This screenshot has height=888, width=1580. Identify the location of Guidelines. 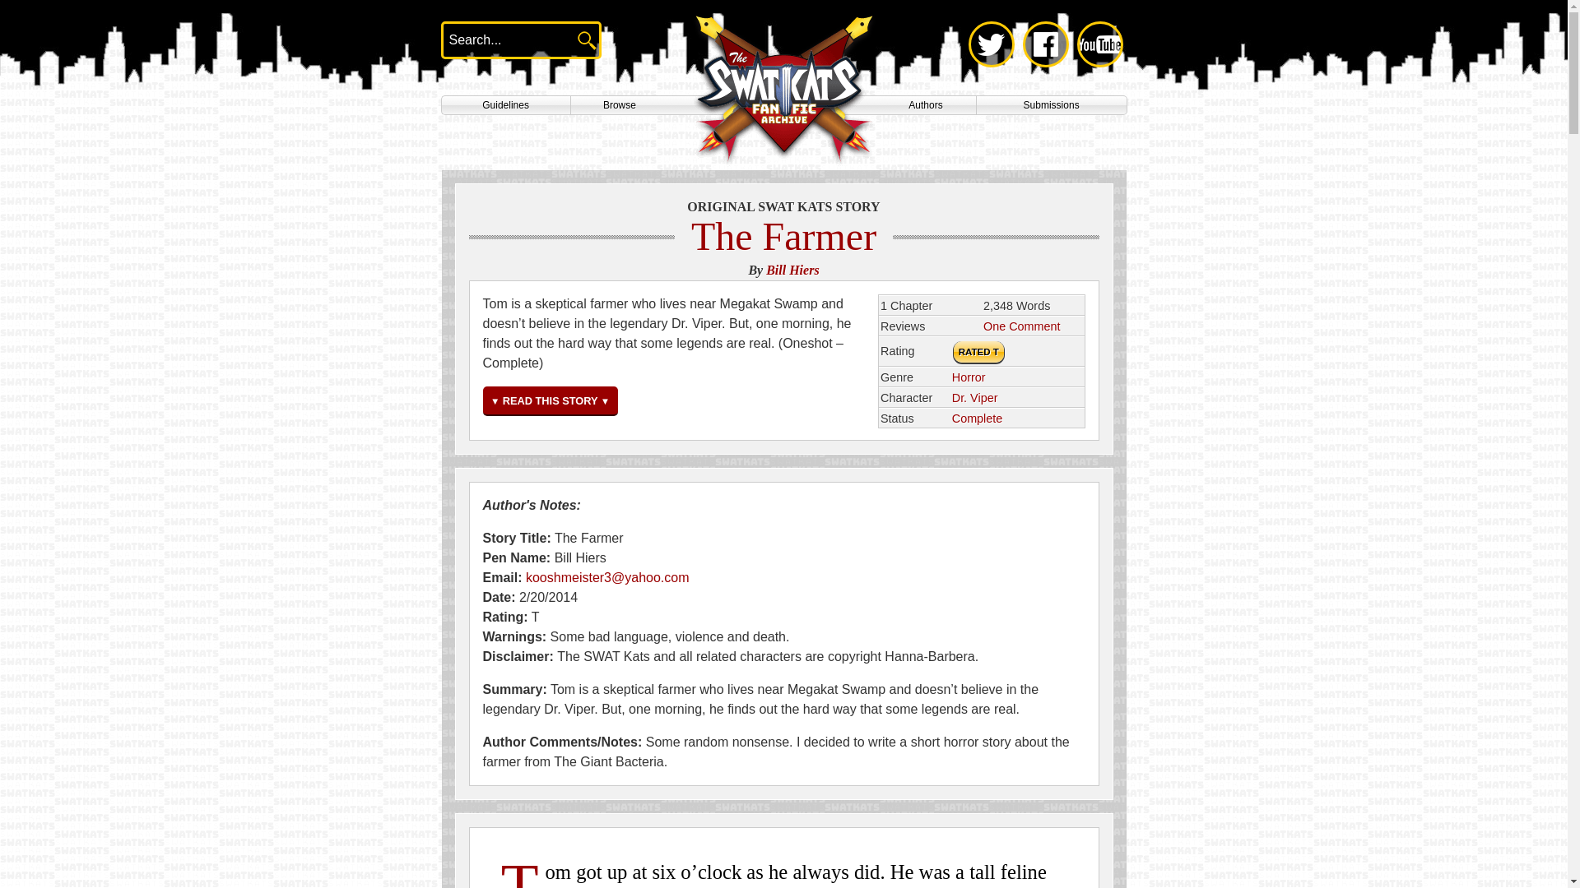
(505, 105).